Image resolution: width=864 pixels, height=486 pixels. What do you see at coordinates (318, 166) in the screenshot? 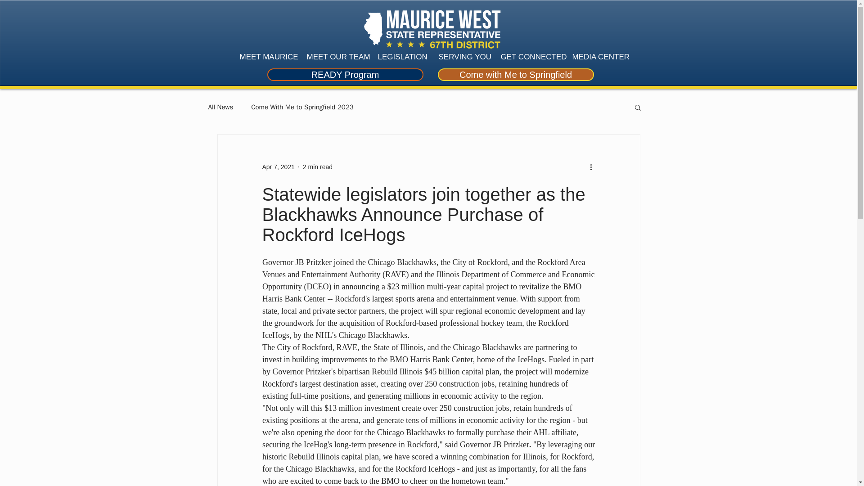
I see `2 min read` at bounding box center [318, 166].